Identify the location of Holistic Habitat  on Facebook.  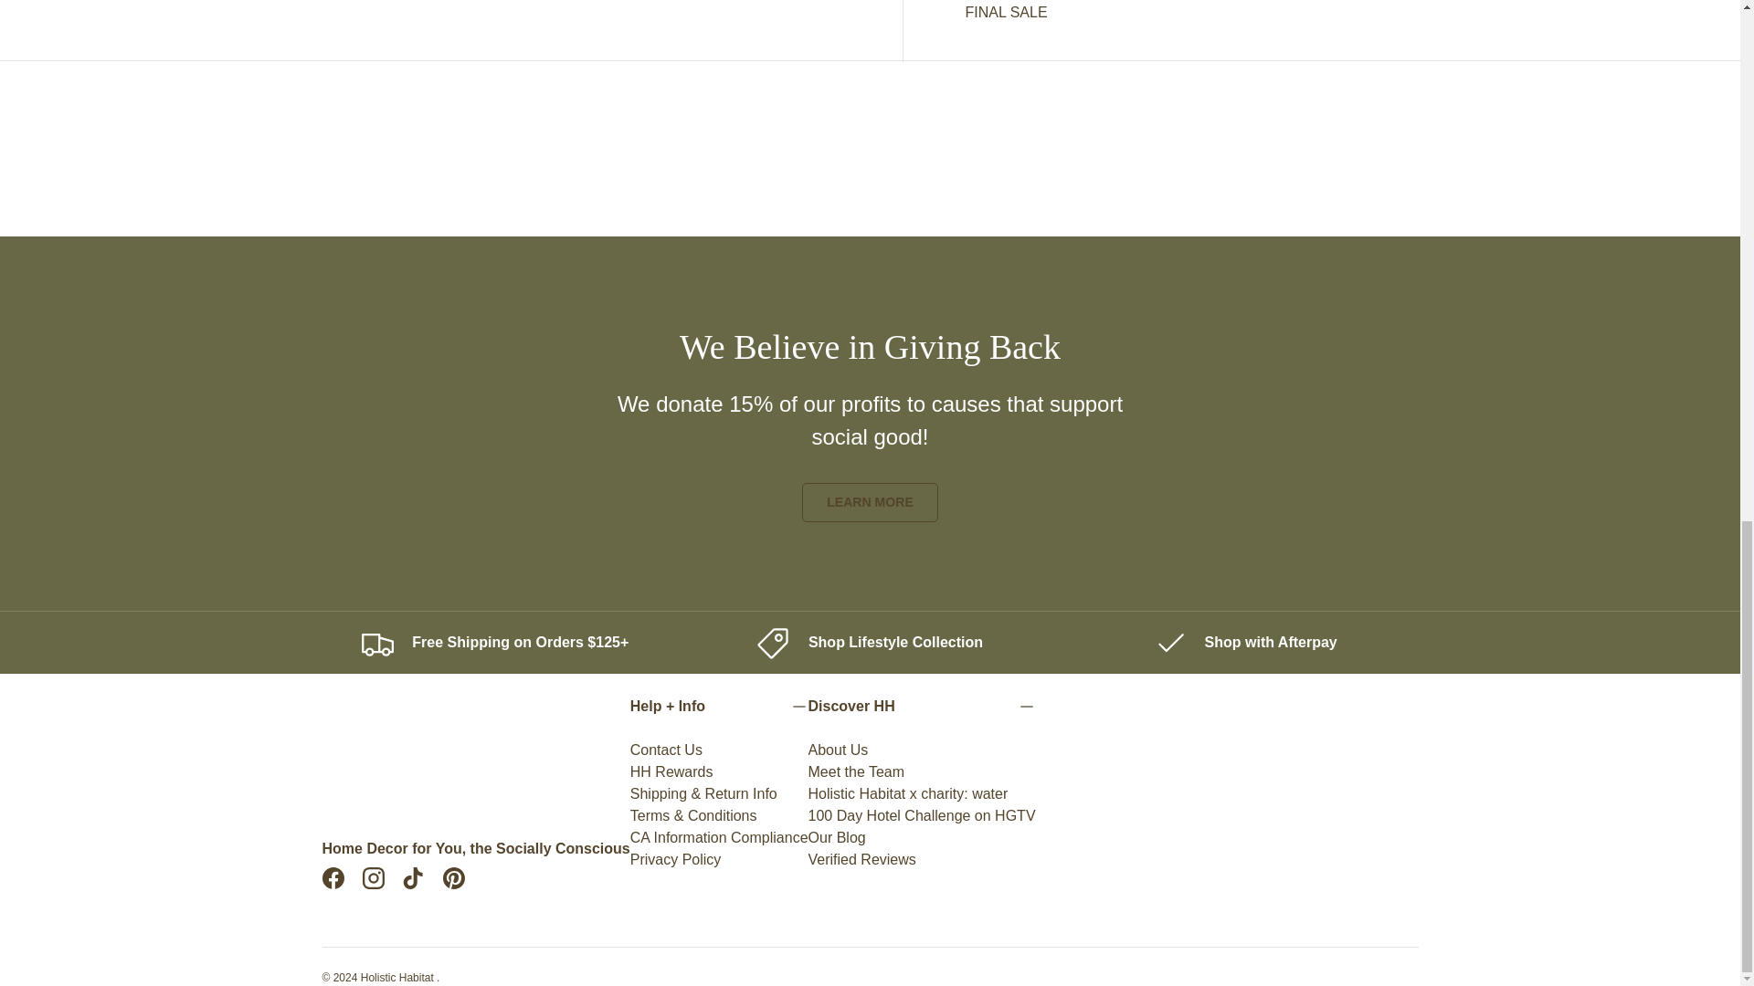
(332, 877).